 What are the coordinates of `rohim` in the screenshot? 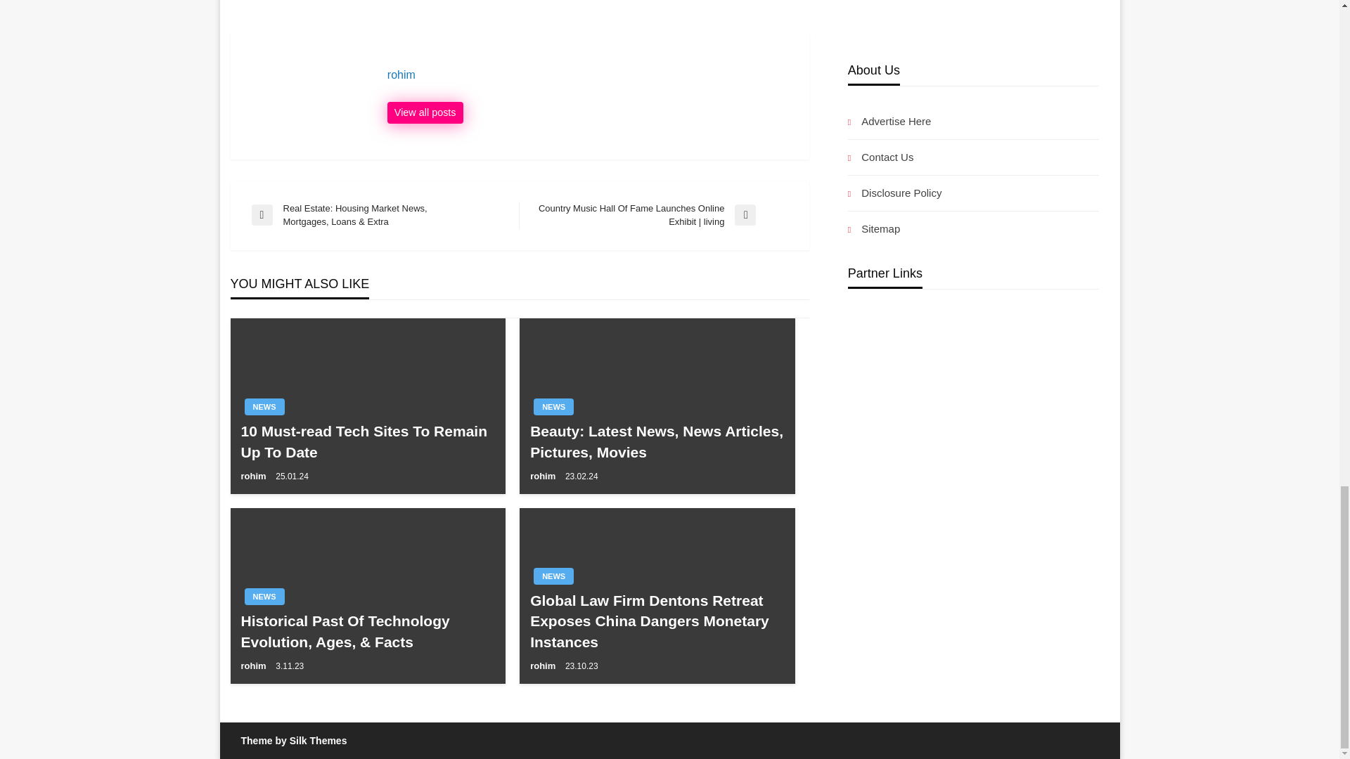 It's located at (425, 112).